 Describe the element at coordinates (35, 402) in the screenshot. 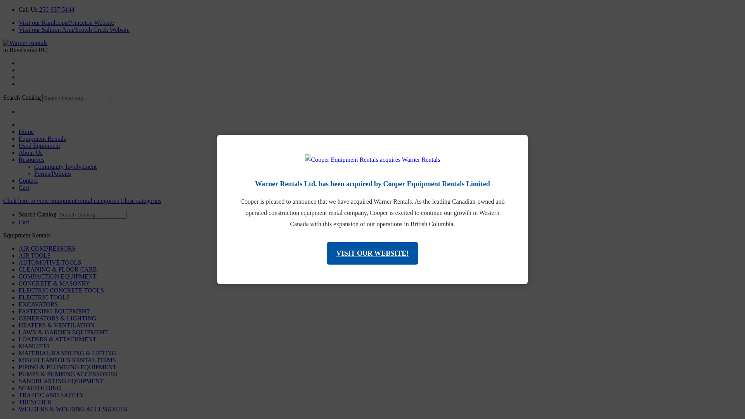

I see `TRENCHER` at that location.